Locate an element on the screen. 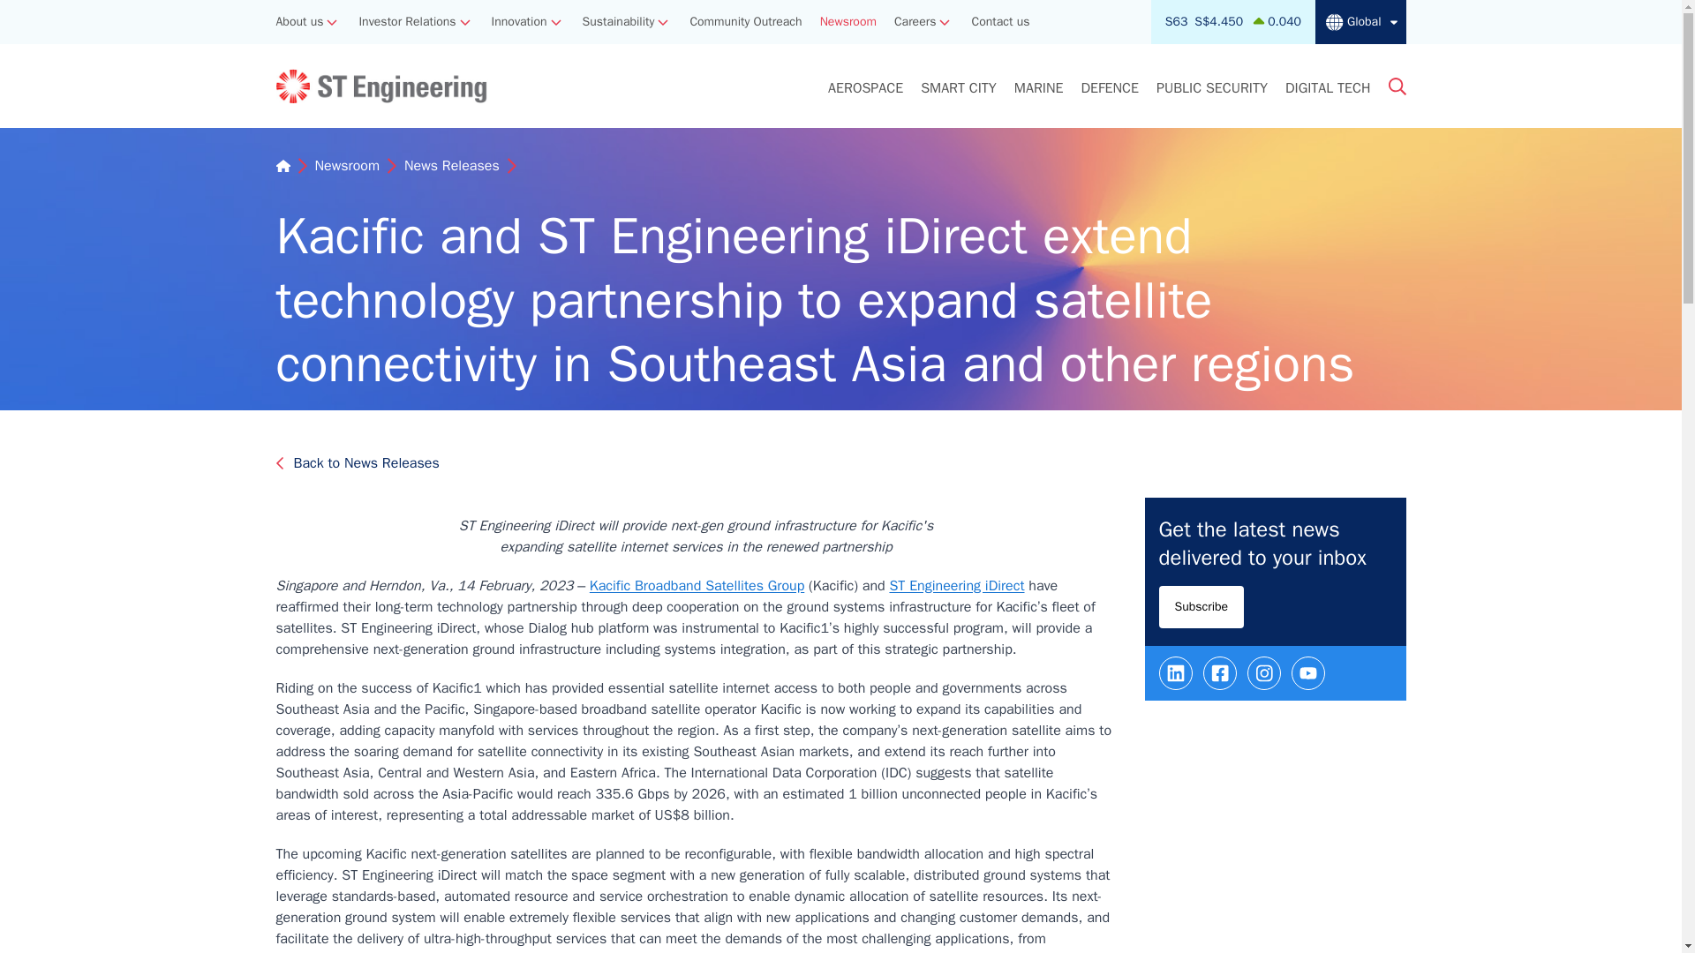 This screenshot has height=953, width=1695. Newsroom is located at coordinates (847, 22).